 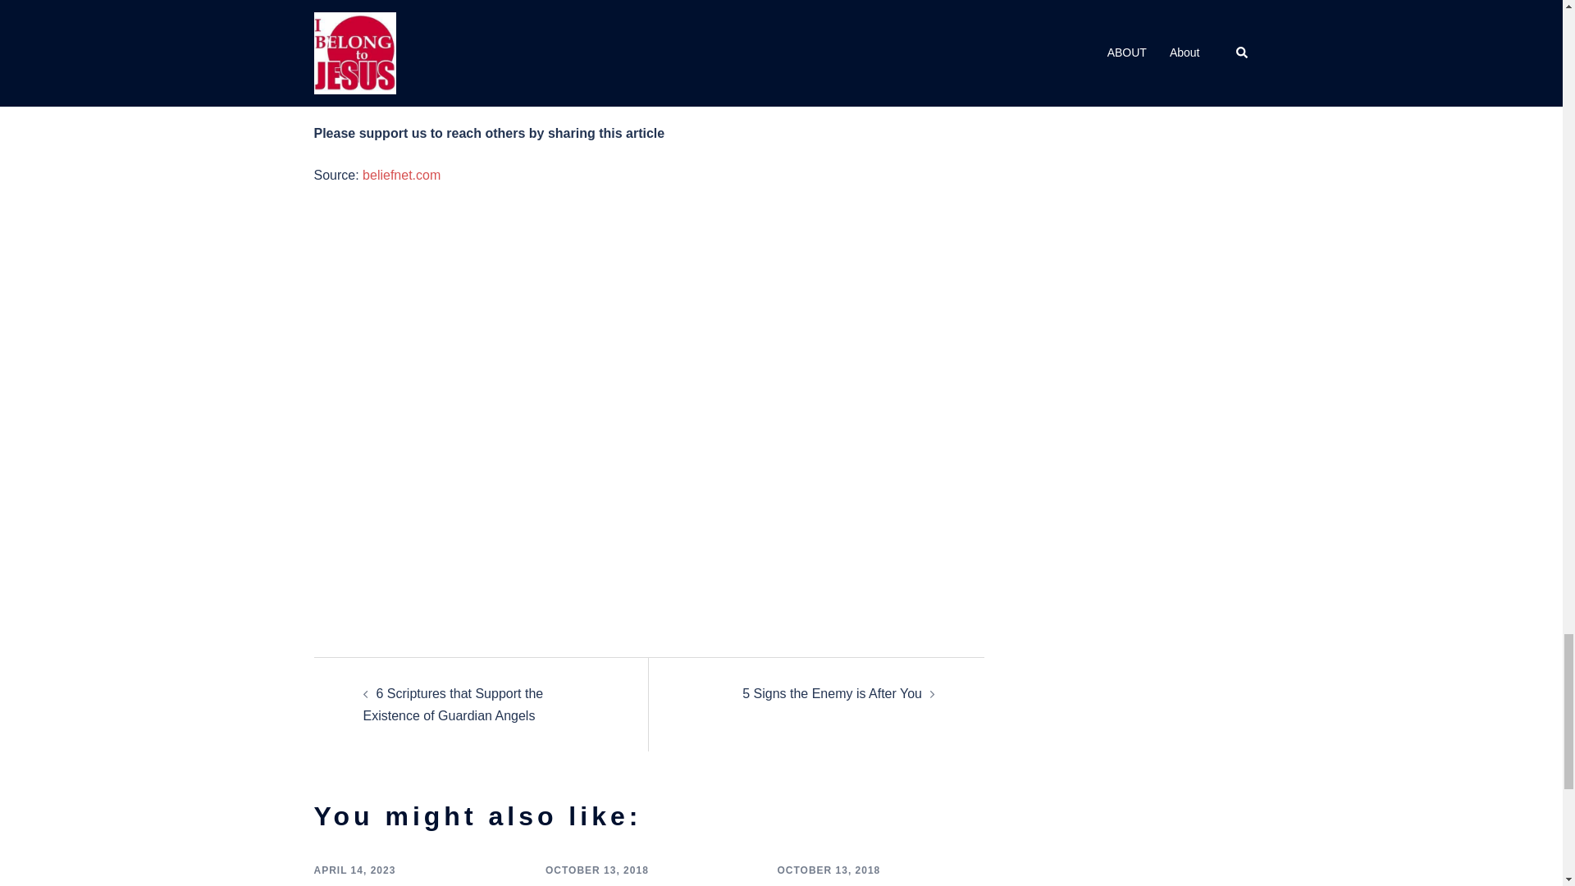 What do you see at coordinates (413, 884) in the screenshot?
I see `7 Strategies To Tackle Spiritual Fatigue` at bounding box center [413, 884].